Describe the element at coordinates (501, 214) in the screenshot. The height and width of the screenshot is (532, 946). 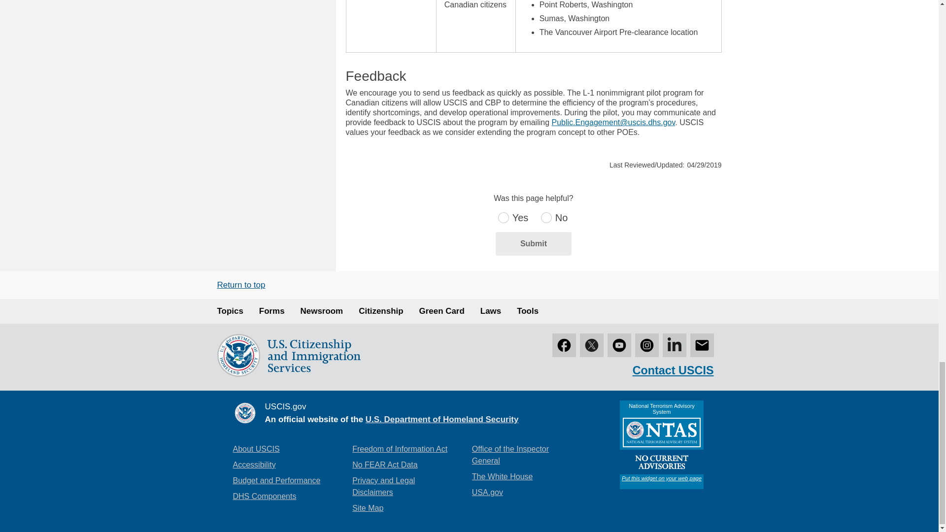
I see `yes` at that location.